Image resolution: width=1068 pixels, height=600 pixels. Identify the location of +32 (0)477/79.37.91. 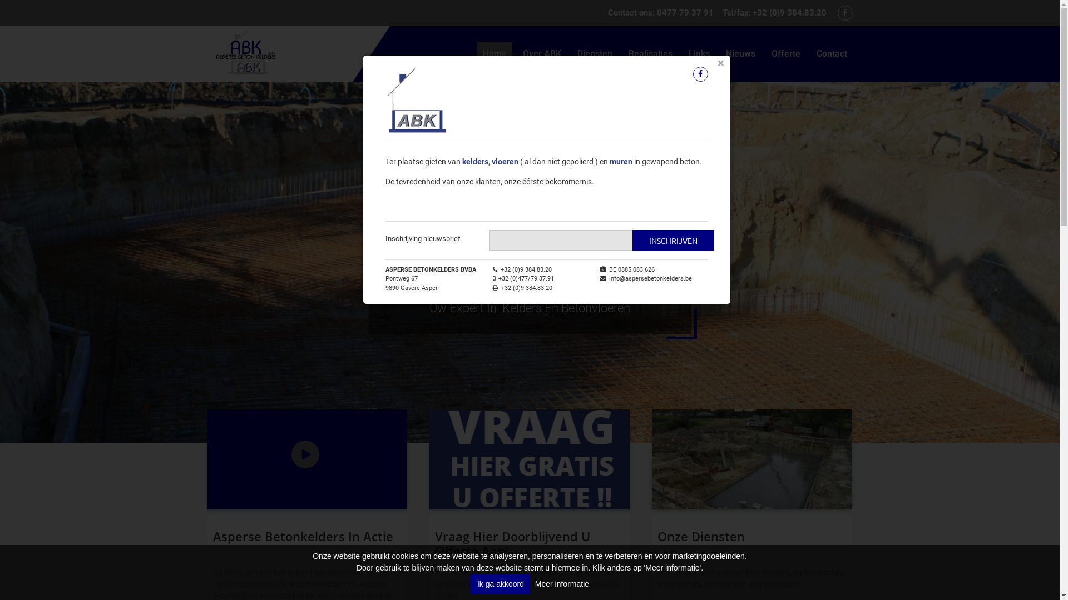
(523, 279).